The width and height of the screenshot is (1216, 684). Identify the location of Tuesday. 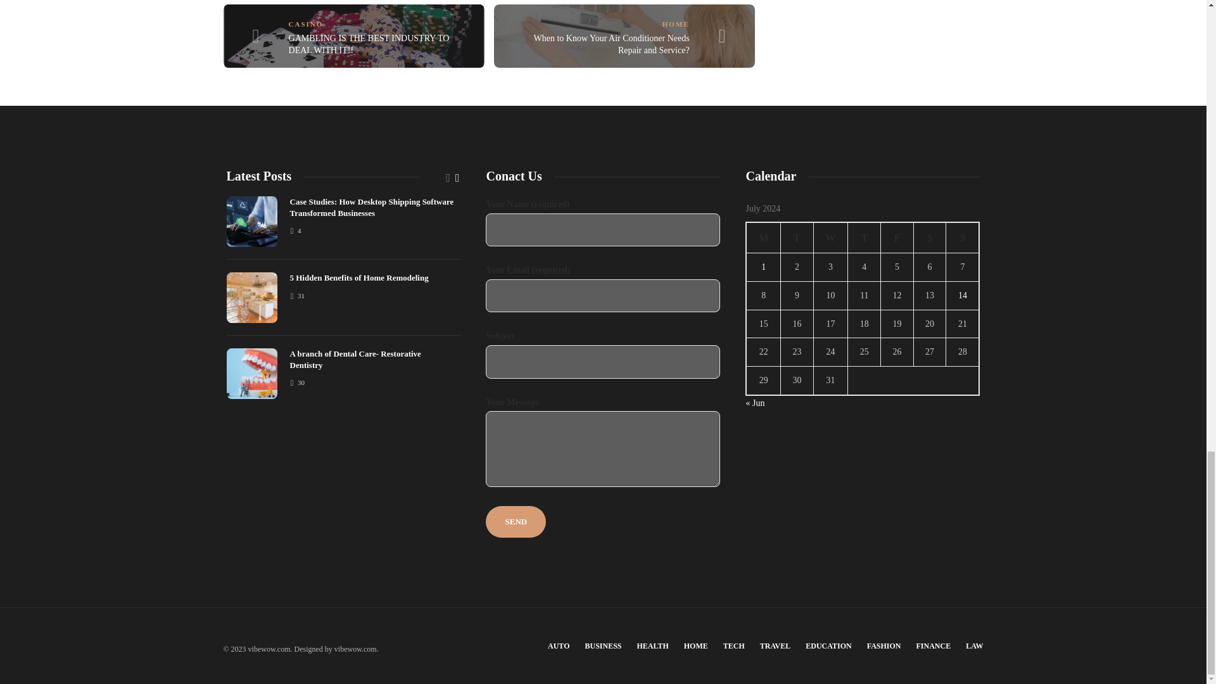
(797, 237).